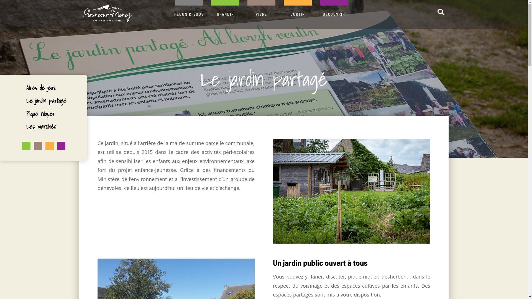 The height and width of the screenshot is (299, 532). I want to click on Ploneour Menez, so click(108, 16).